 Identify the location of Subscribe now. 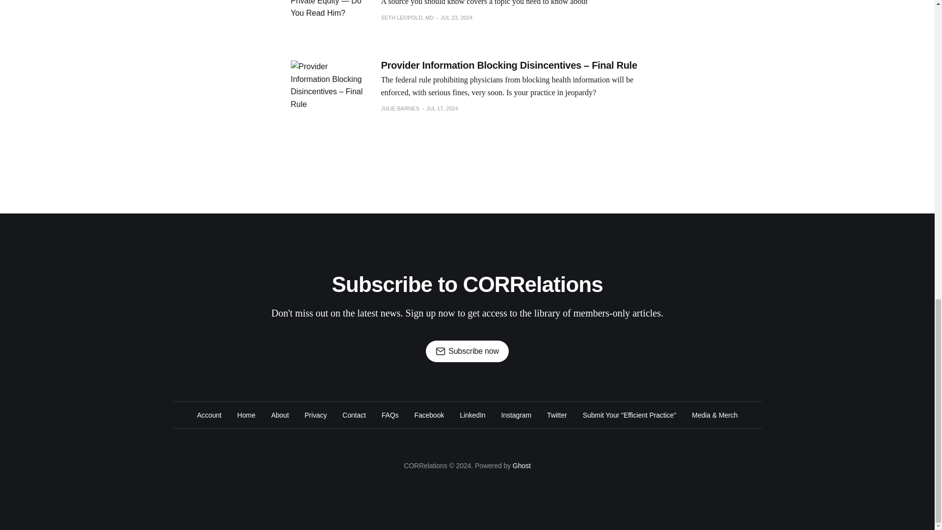
(467, 351).